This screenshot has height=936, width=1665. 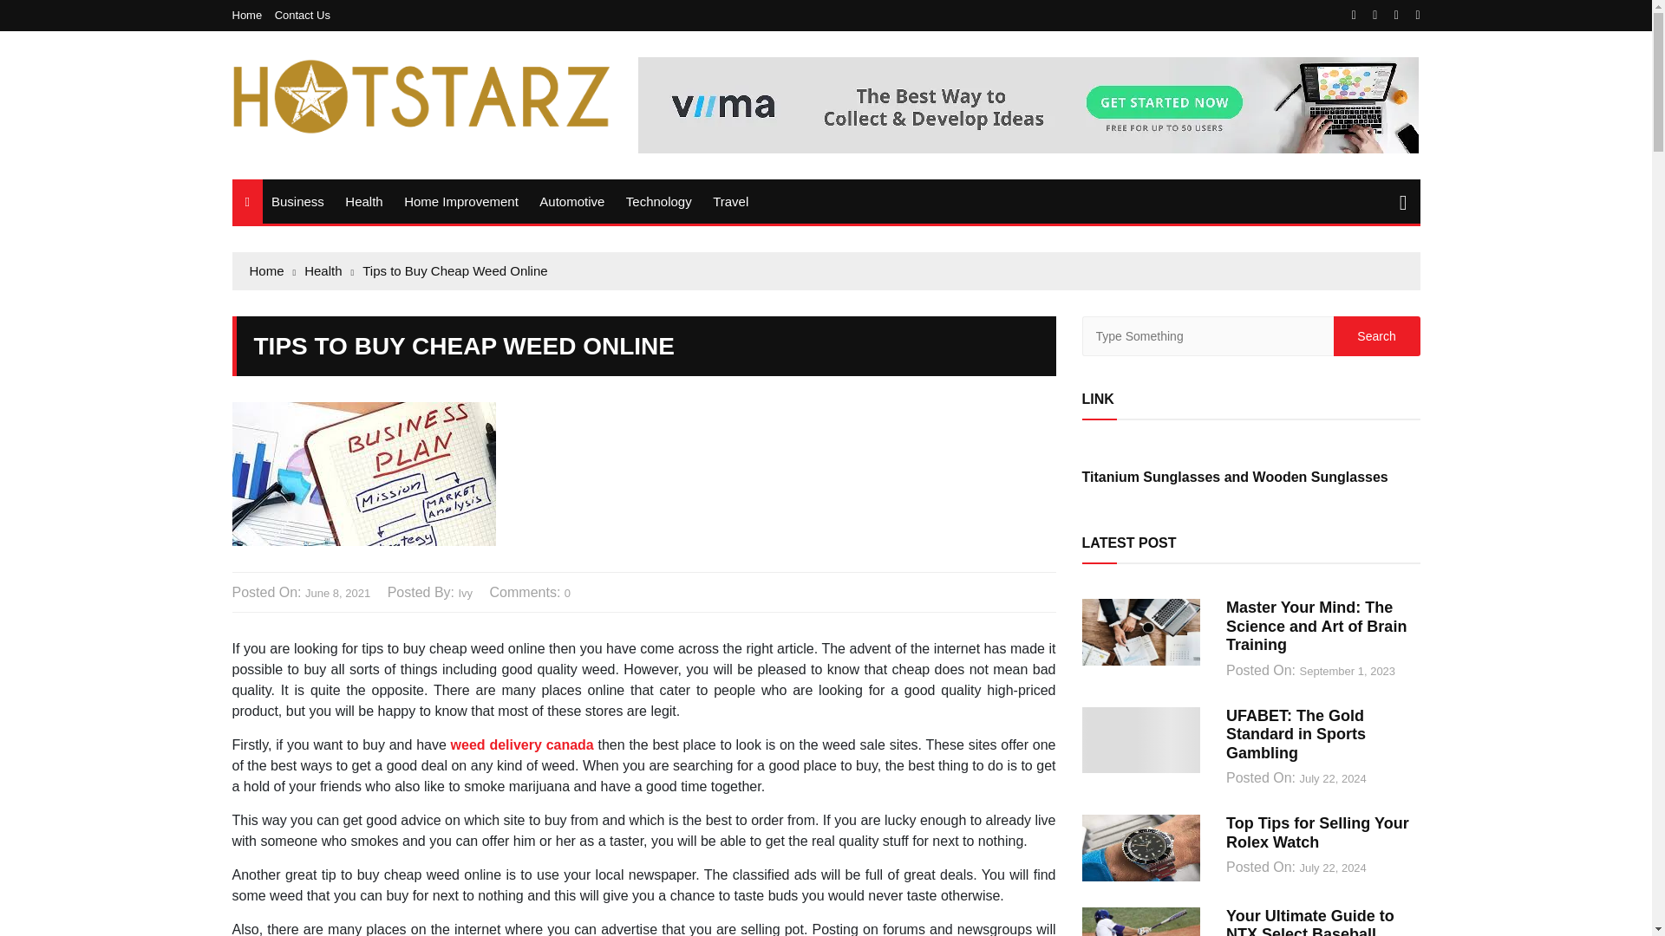 I want to click on Business, so click(x=298, y=201).